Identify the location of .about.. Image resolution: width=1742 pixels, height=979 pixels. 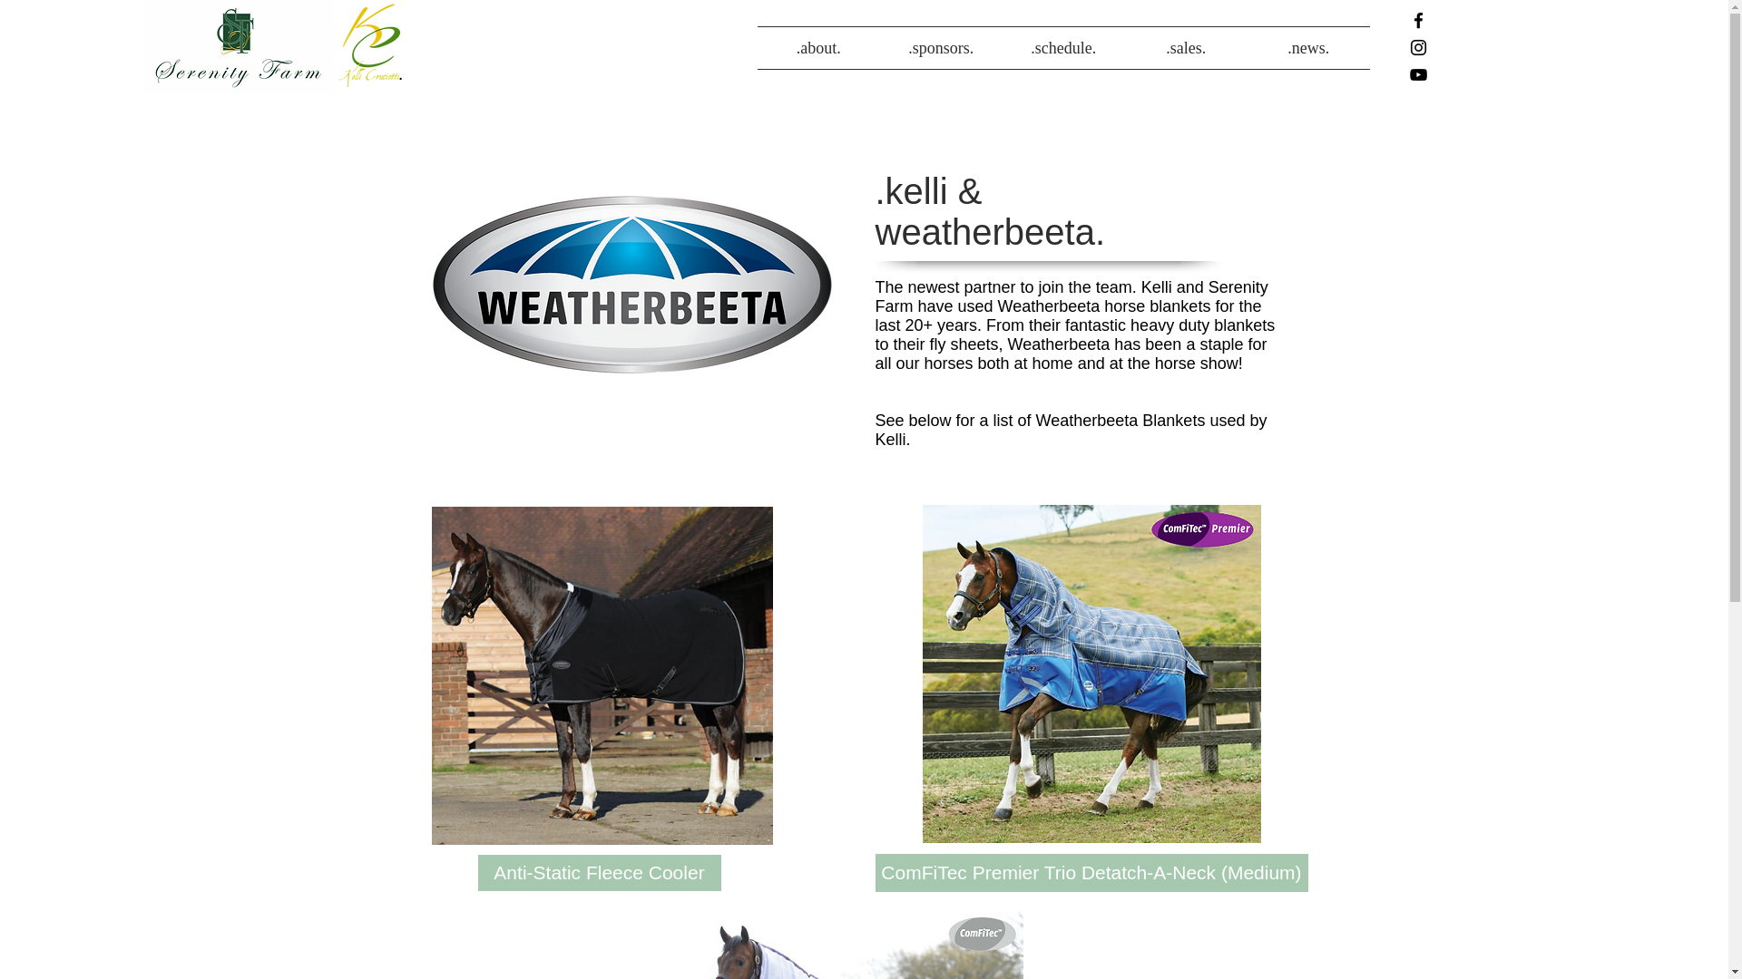
(818, 47).